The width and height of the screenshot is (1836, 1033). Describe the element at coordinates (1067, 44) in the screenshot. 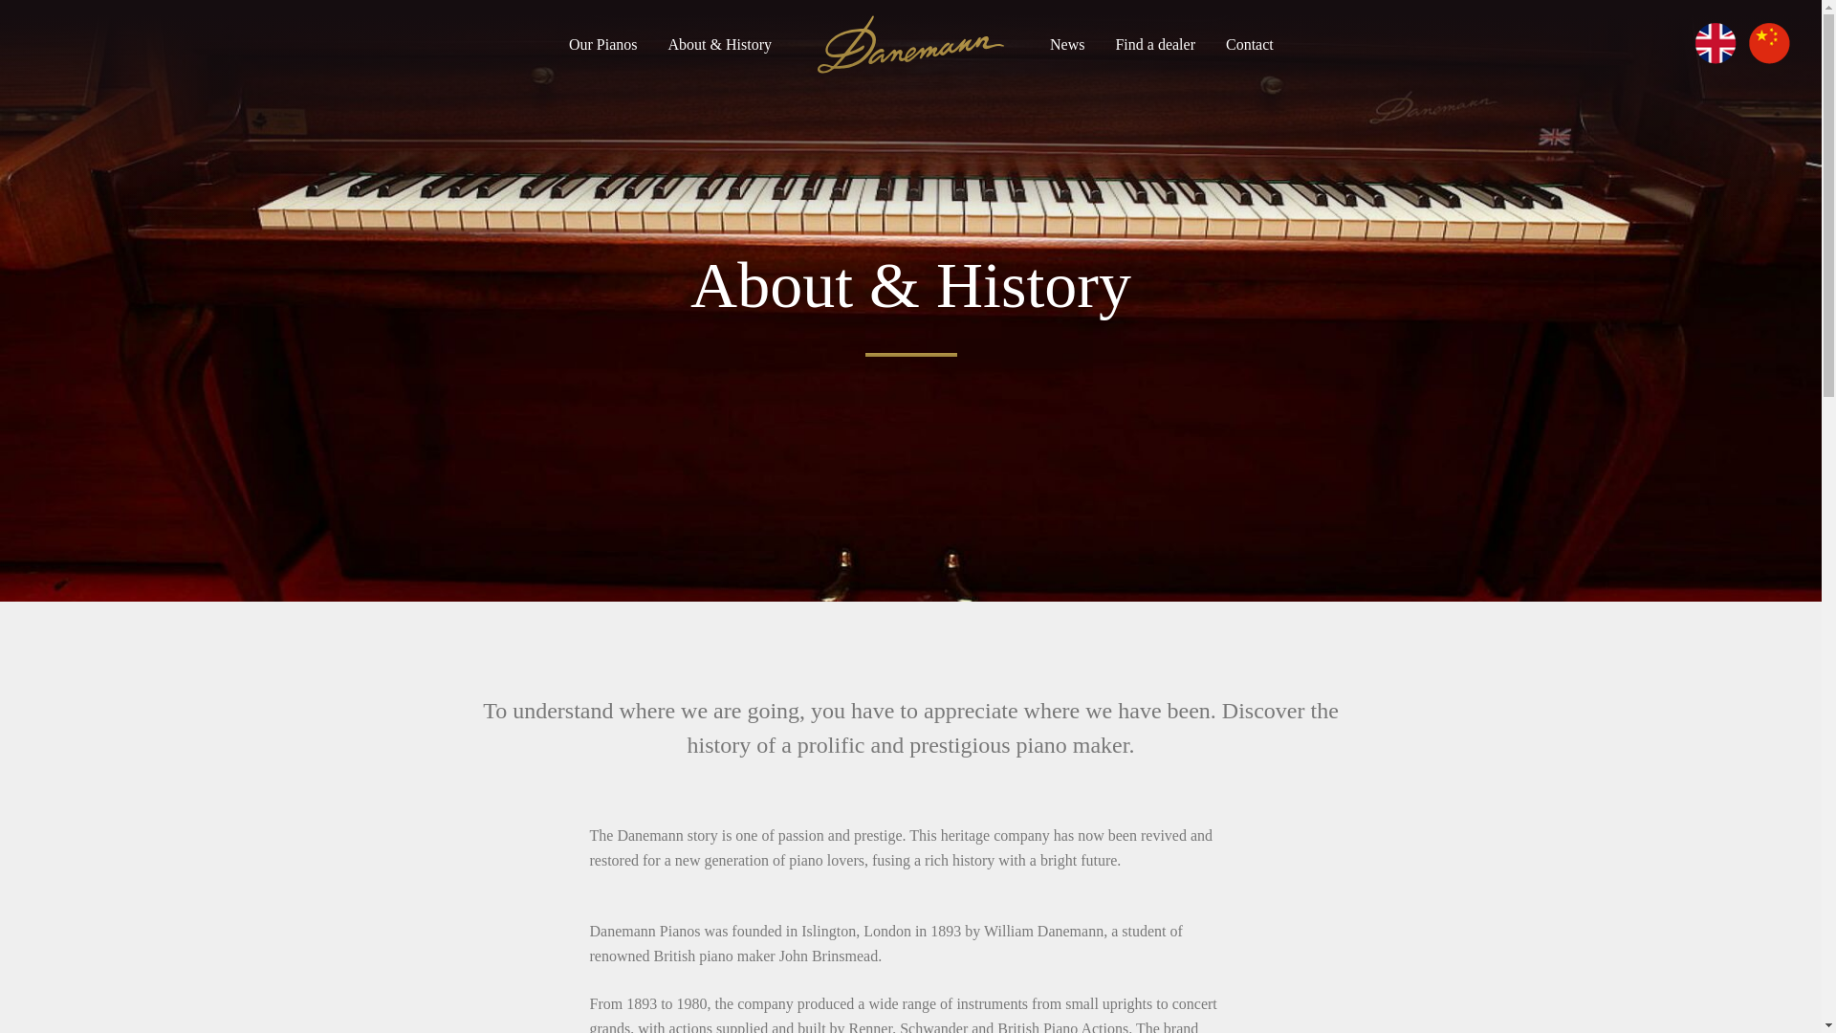

I see `News` at that location.